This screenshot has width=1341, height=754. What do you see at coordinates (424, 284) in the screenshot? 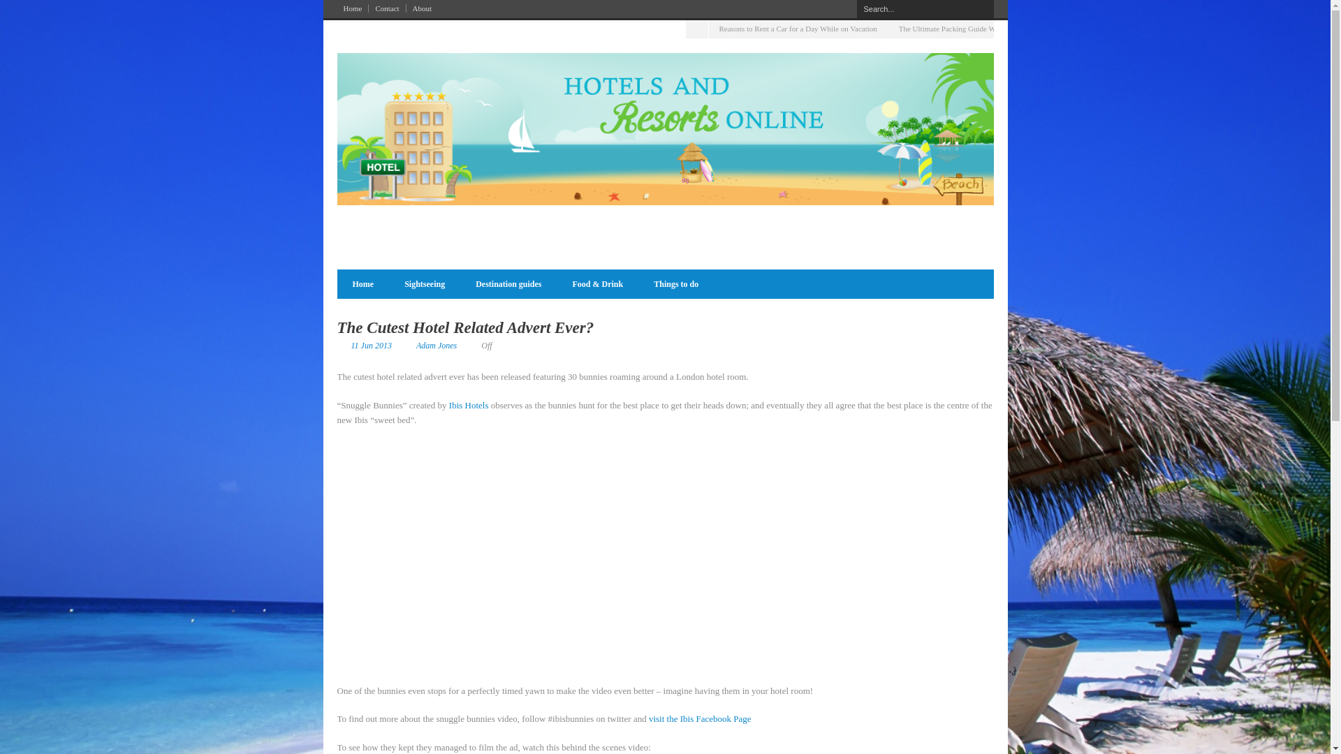
I see `Sightseeing` at bounding box center [424, 284].